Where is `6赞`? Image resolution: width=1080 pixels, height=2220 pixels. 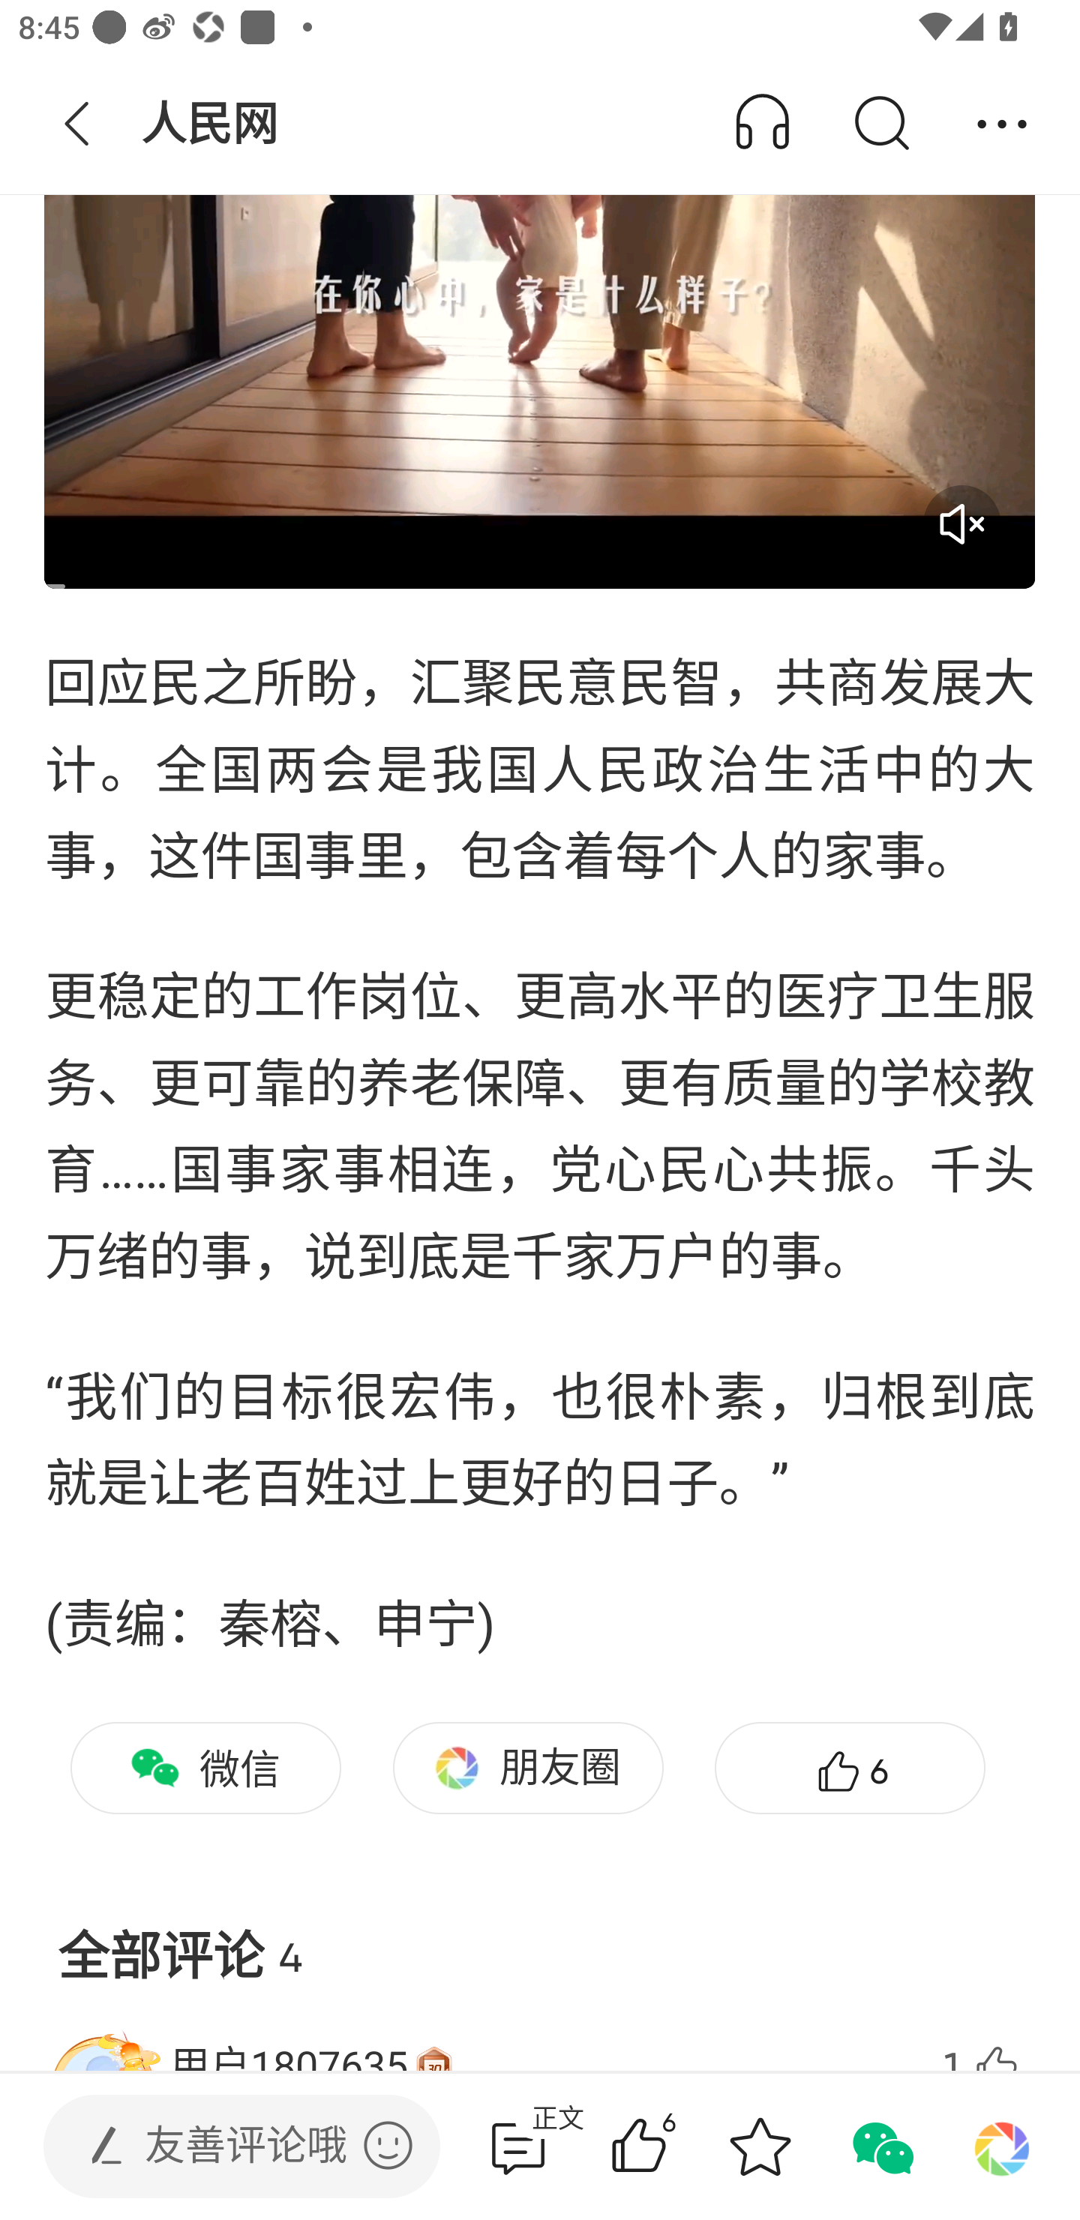 6赞 is located at coordinates (675, 2146).